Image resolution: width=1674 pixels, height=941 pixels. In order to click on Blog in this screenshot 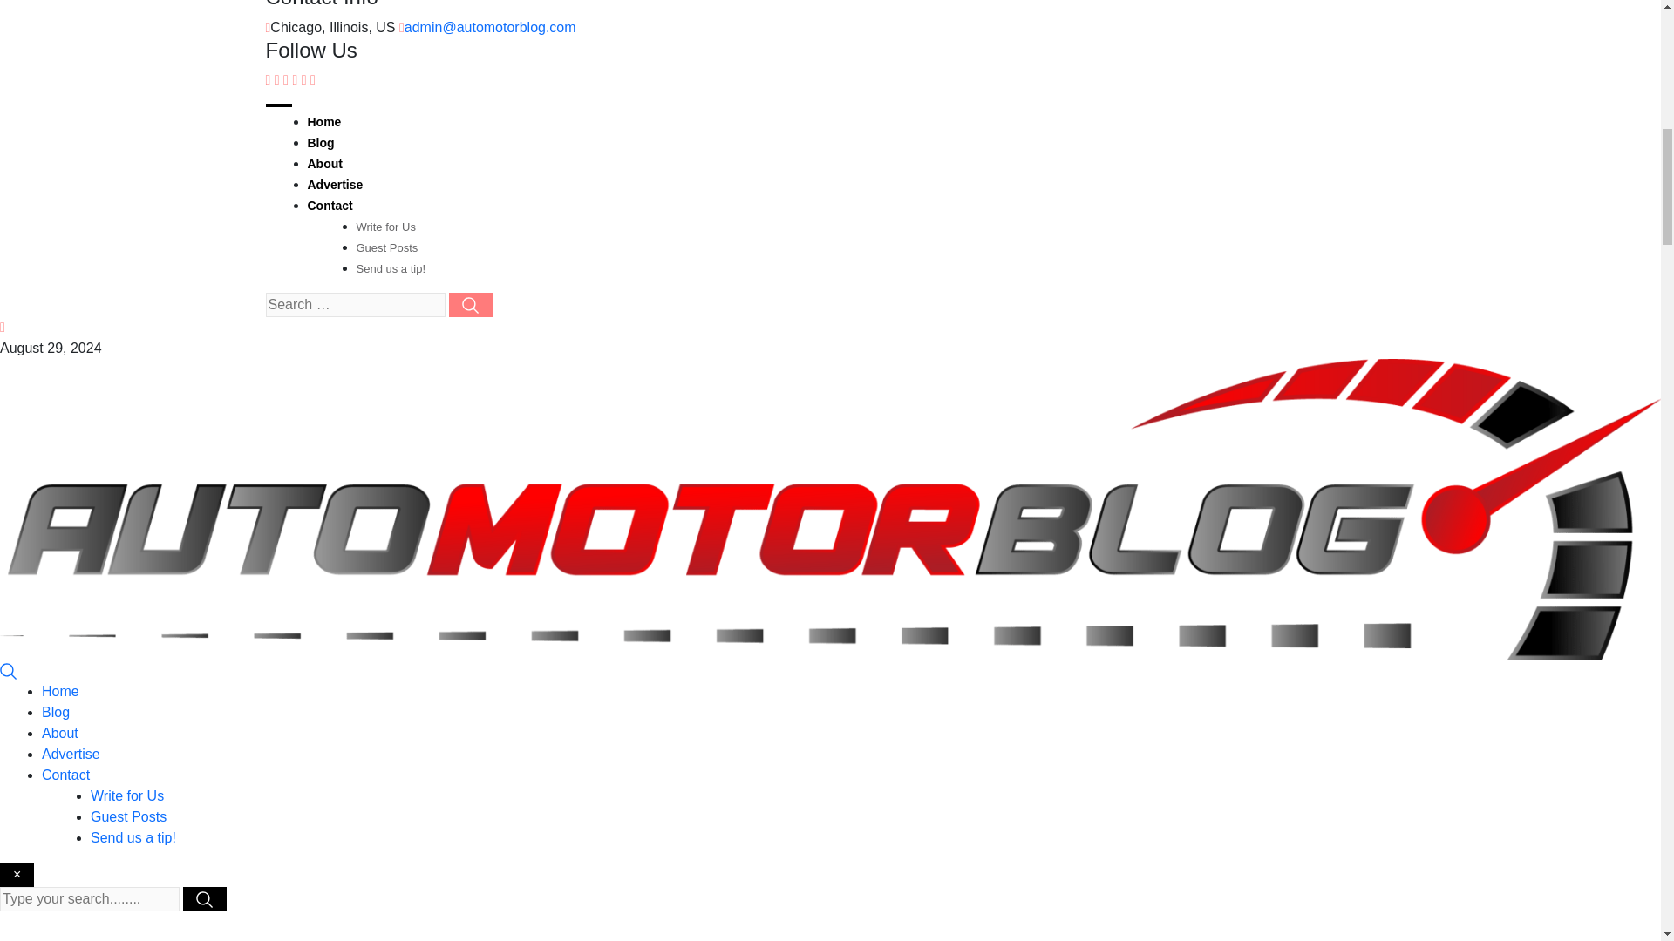, I will do `click(56, 712)`.